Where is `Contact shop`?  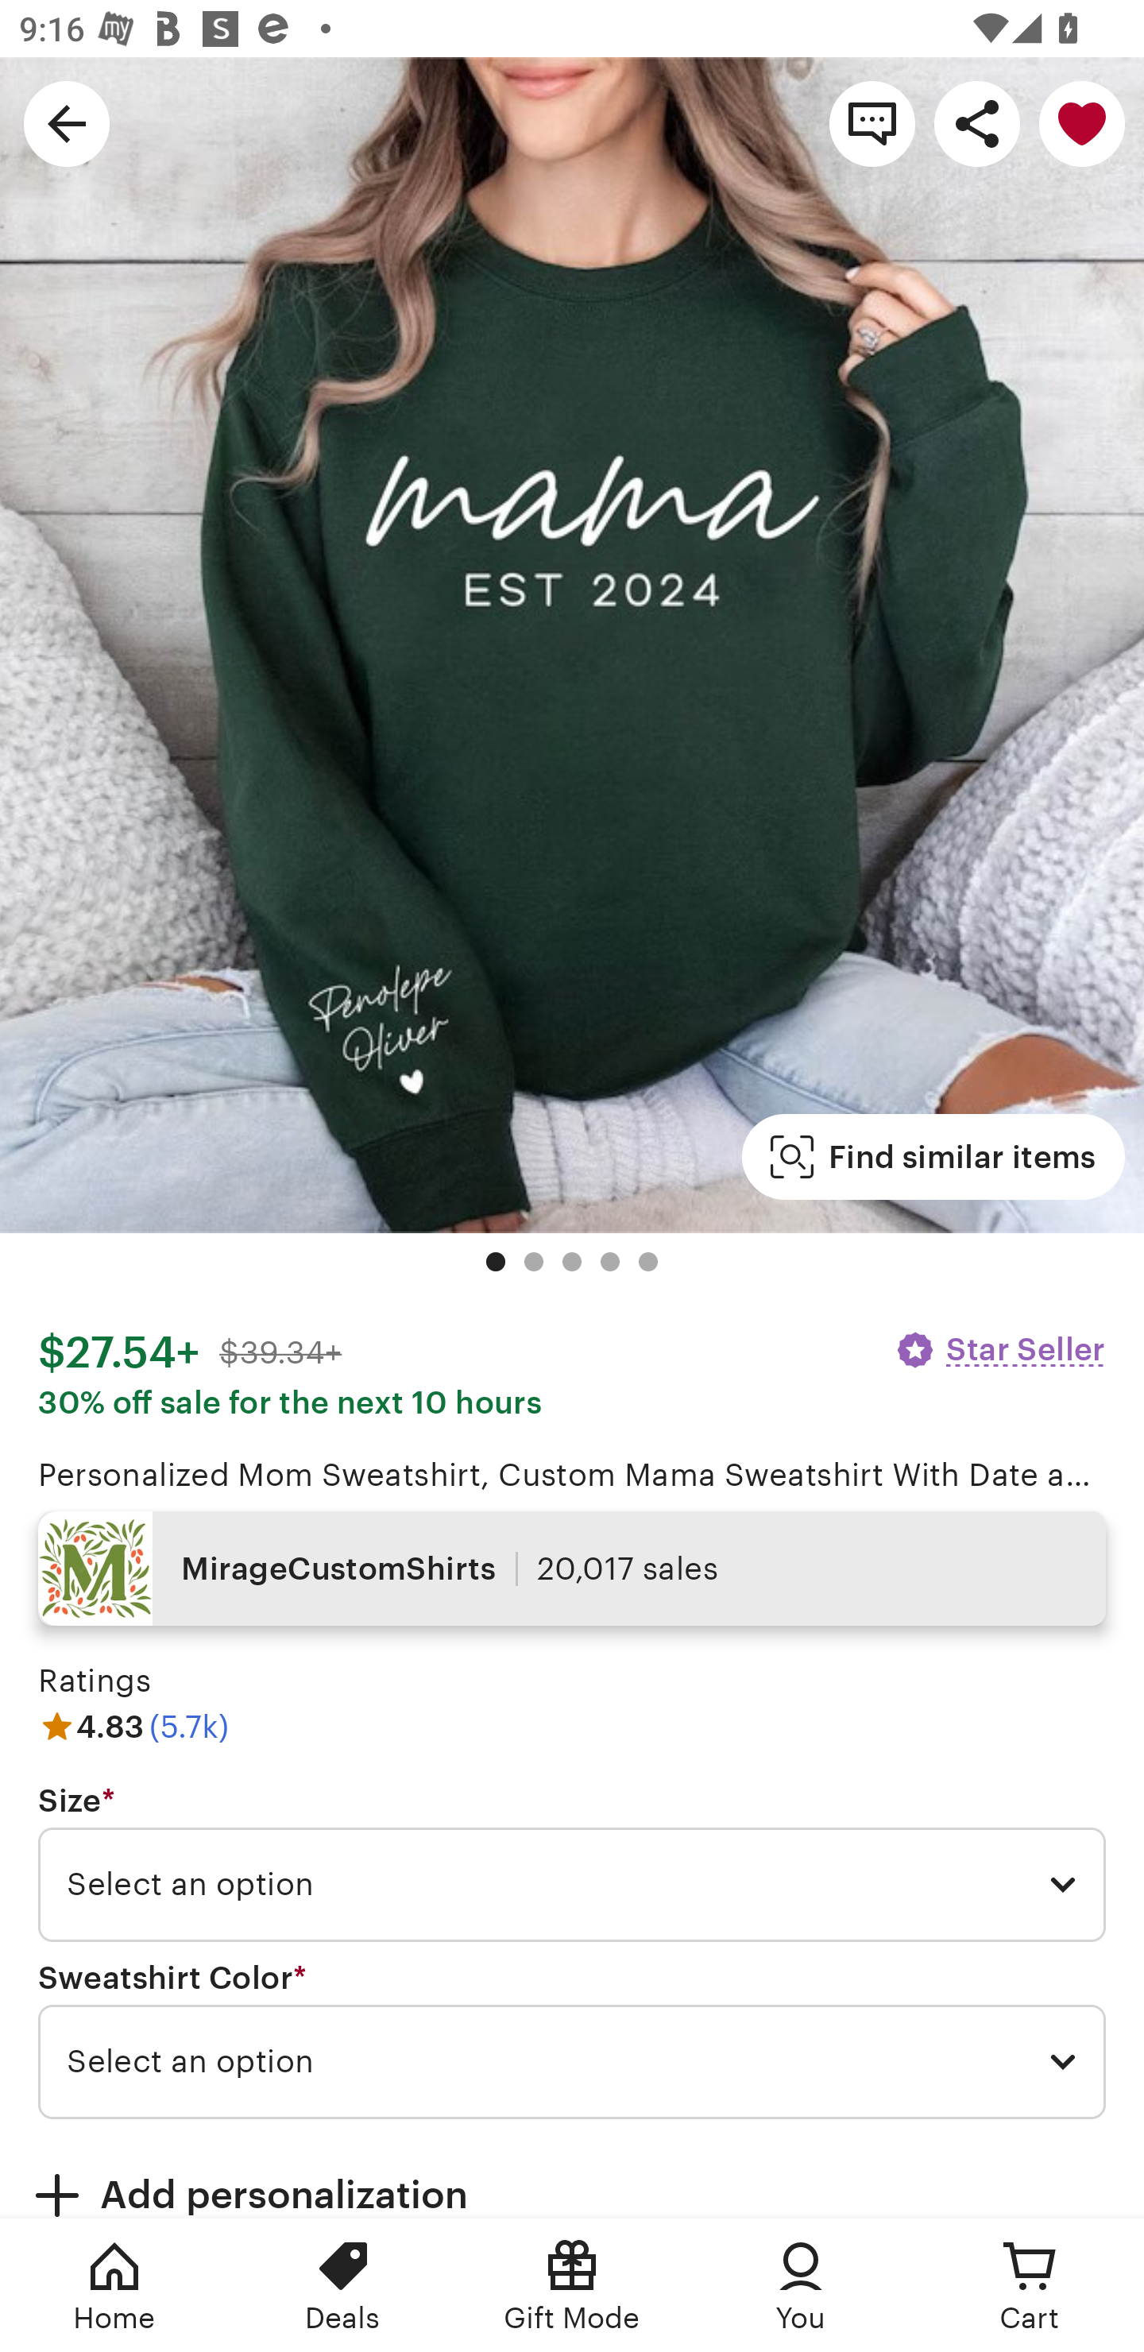 Contact shop is located at coordinates (872, 122).